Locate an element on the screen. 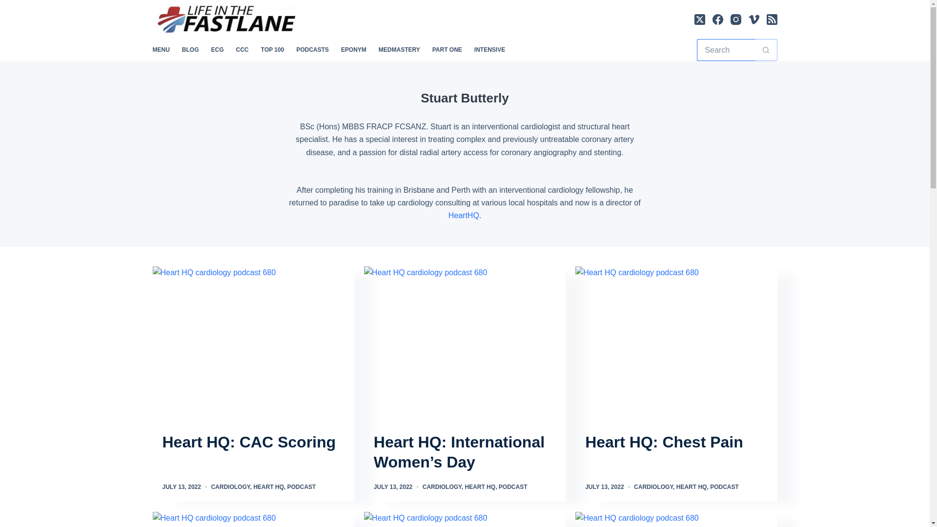  INTENSIVE is located at coordinates (489, 50).